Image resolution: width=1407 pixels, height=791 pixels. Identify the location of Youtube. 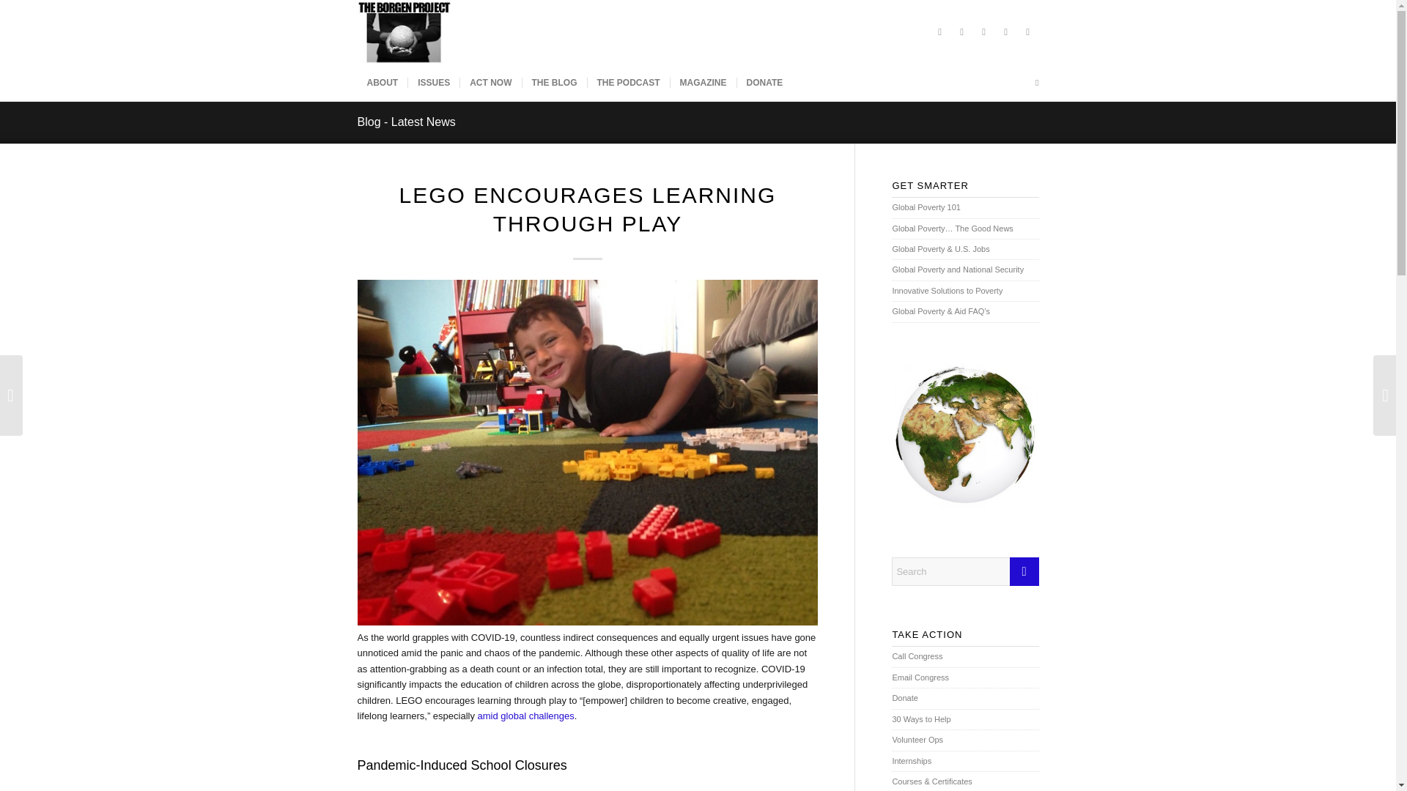
(1028, 32).